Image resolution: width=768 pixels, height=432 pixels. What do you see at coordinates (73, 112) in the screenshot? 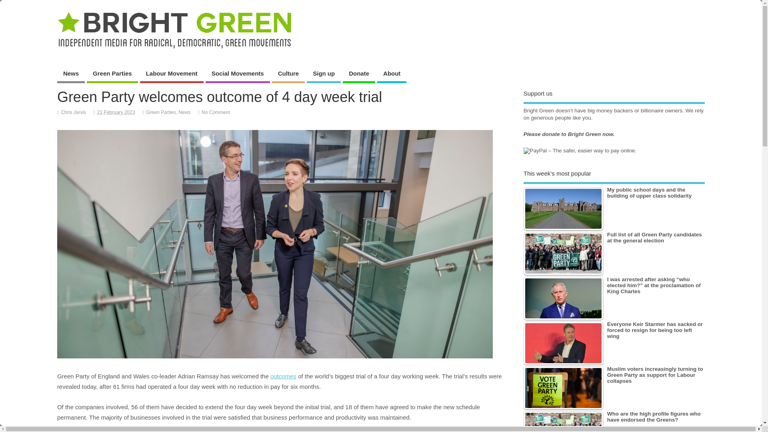
I see `Chris Jarvis` at bounding box center [73, 112].